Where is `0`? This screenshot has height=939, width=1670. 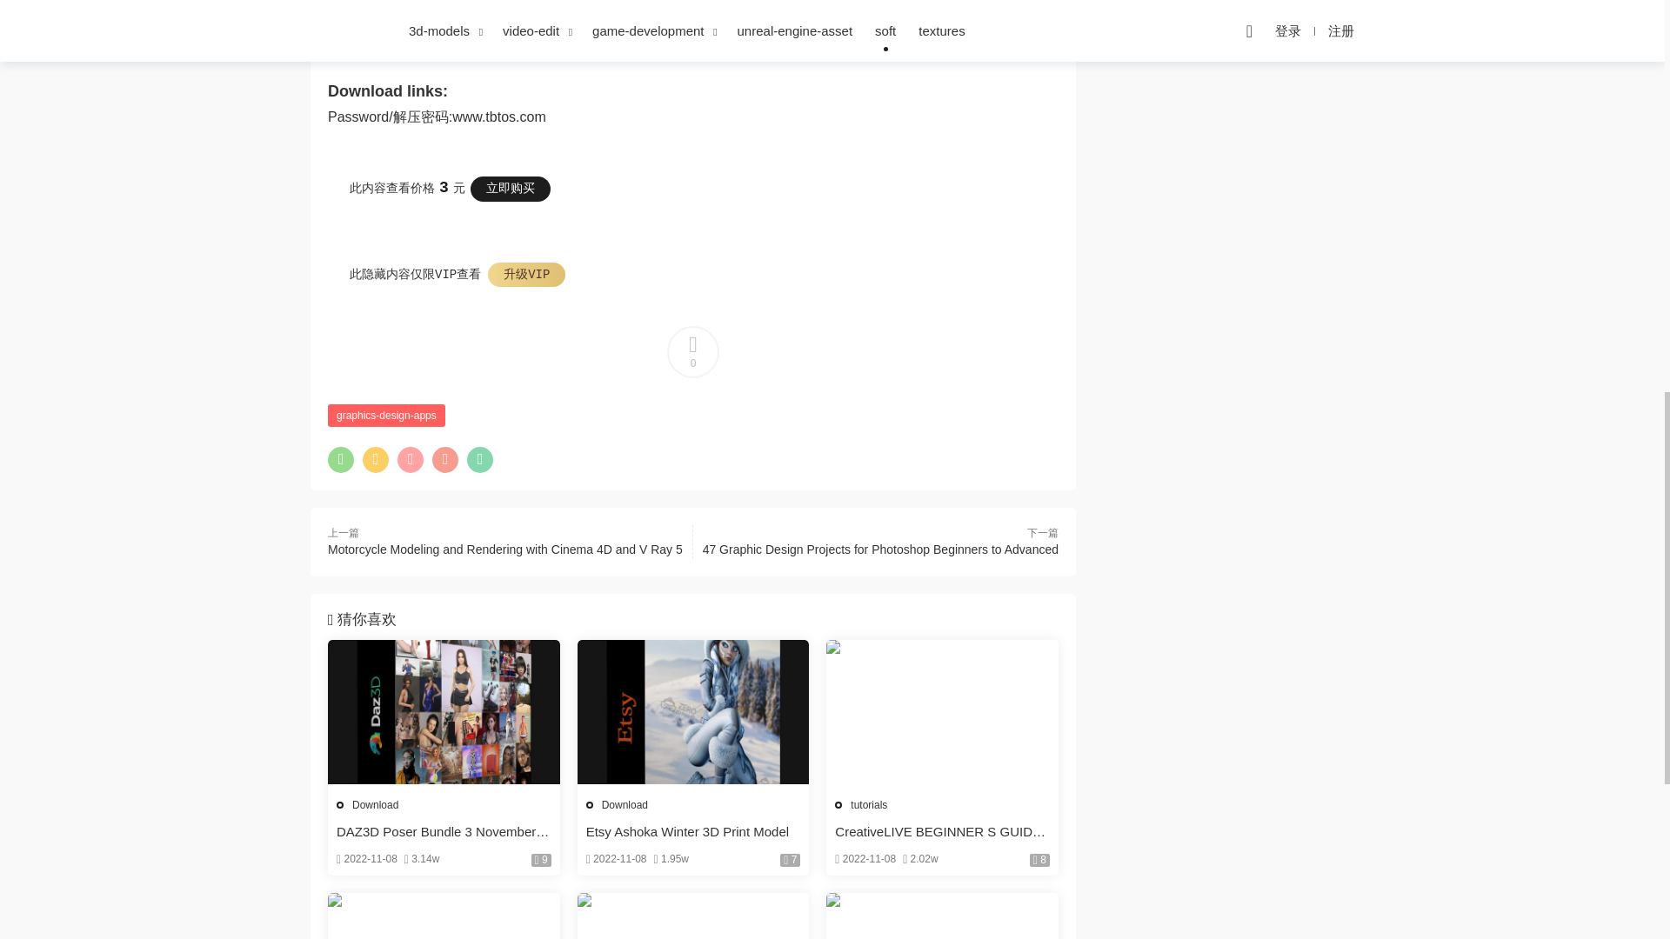 0 is located at coordinates (692, 351).